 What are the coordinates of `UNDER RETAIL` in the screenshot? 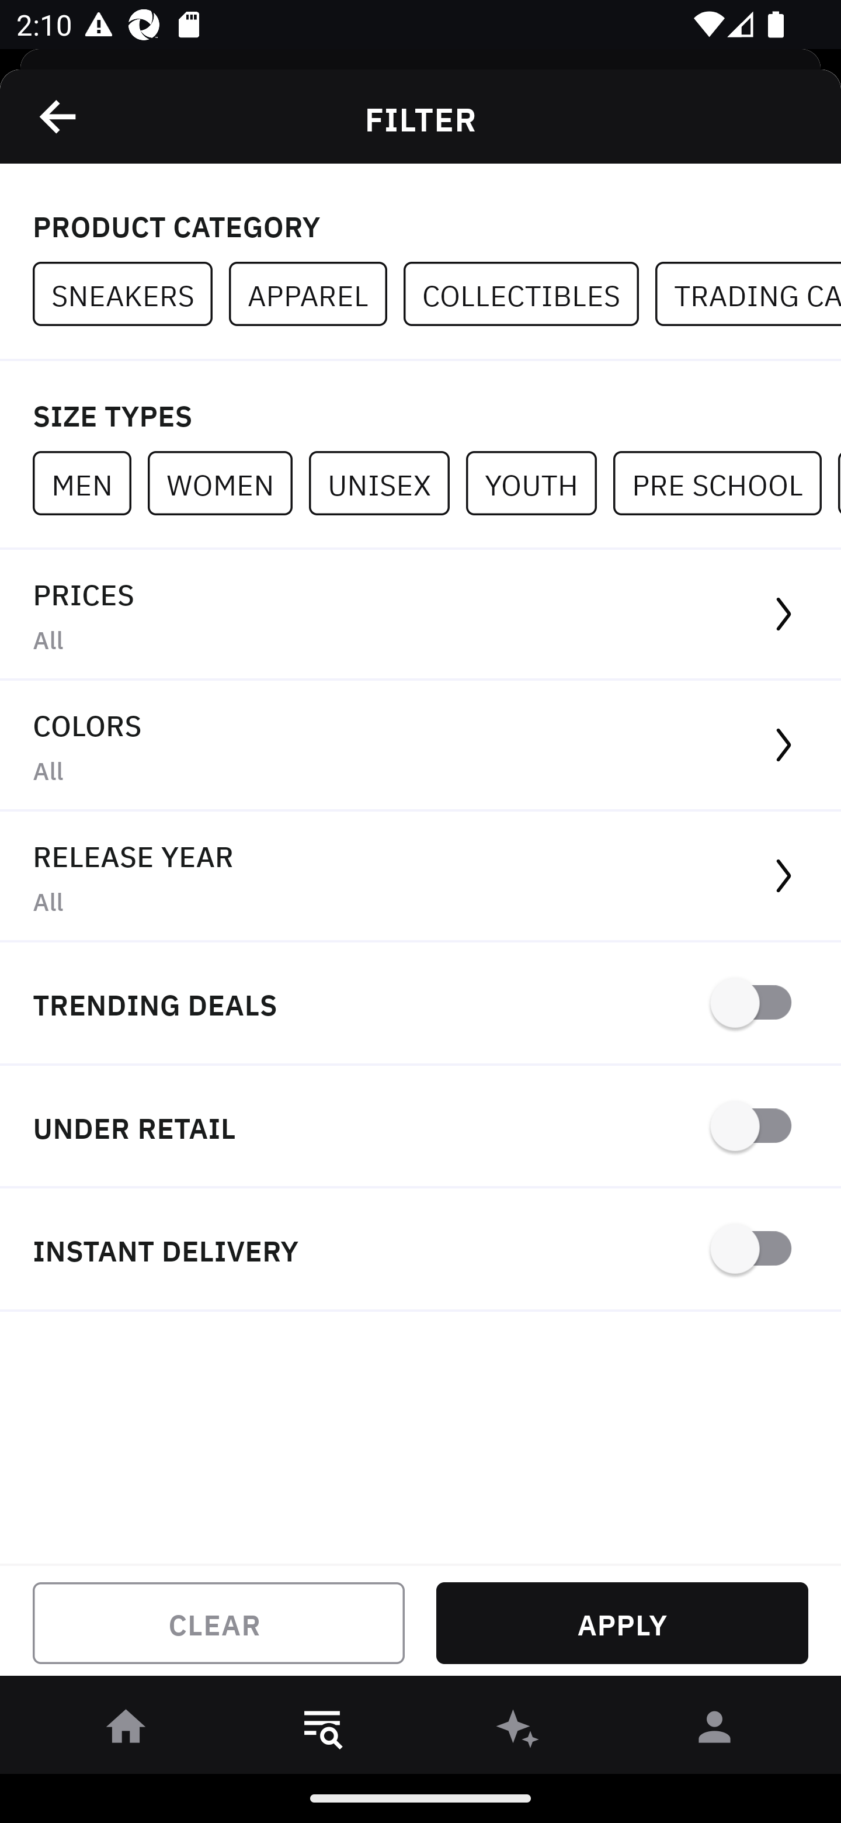 It's located at (420, 1128).